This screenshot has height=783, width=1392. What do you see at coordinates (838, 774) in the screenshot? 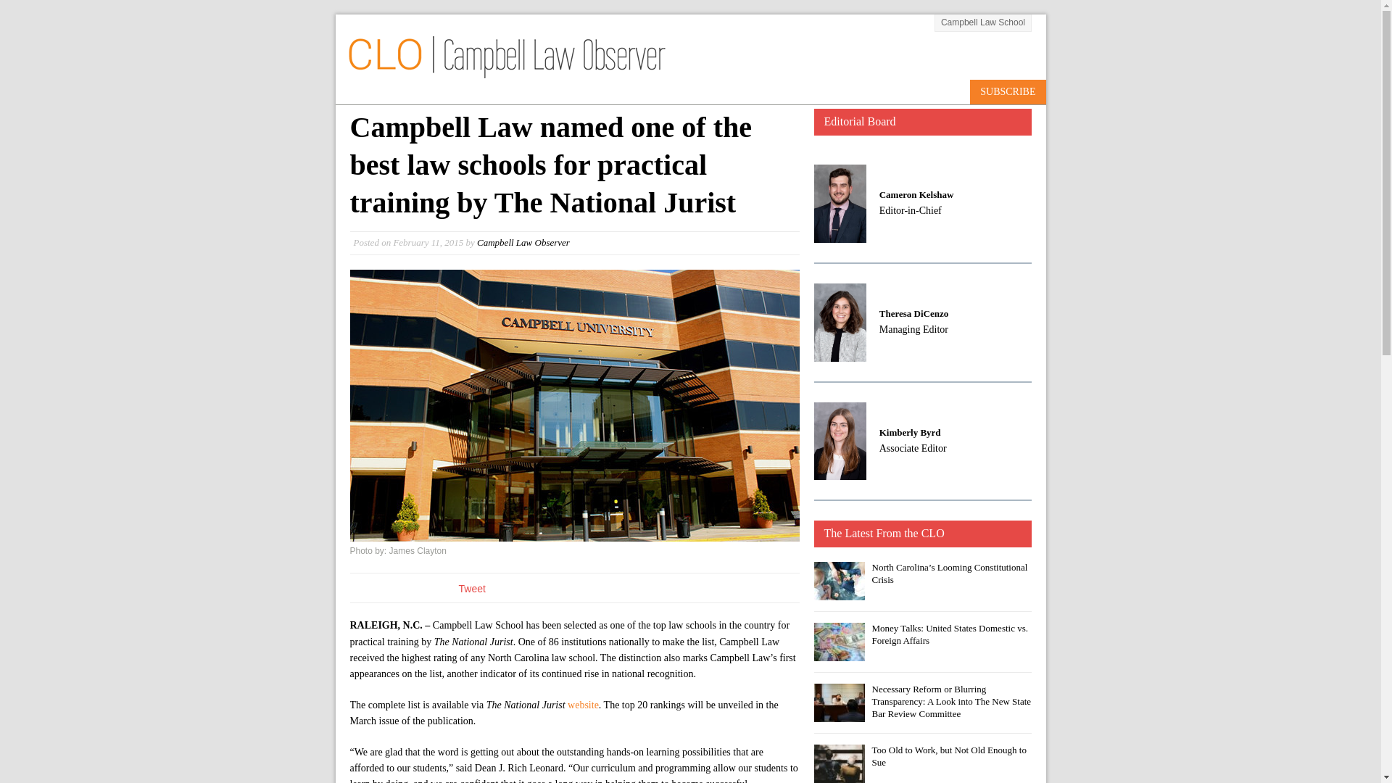
I see `Too Old to Work, but Not Old Enough to Sue` at bounding box center [838, 774].